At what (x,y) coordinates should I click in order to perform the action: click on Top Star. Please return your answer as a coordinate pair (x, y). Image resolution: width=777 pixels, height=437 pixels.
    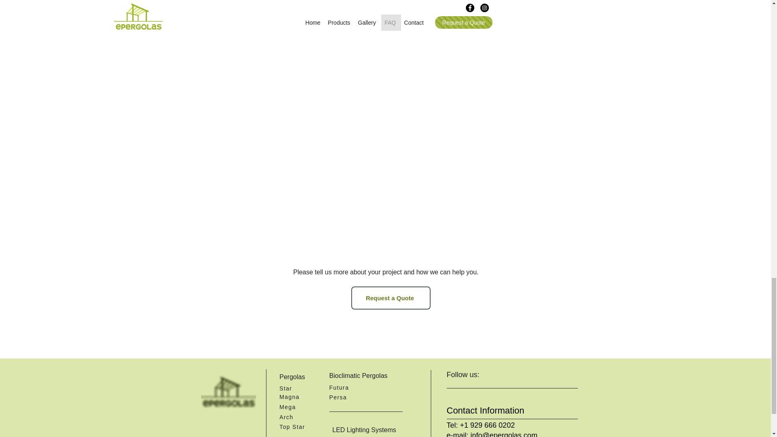
    Looking at the image, I should click on (296, 426).